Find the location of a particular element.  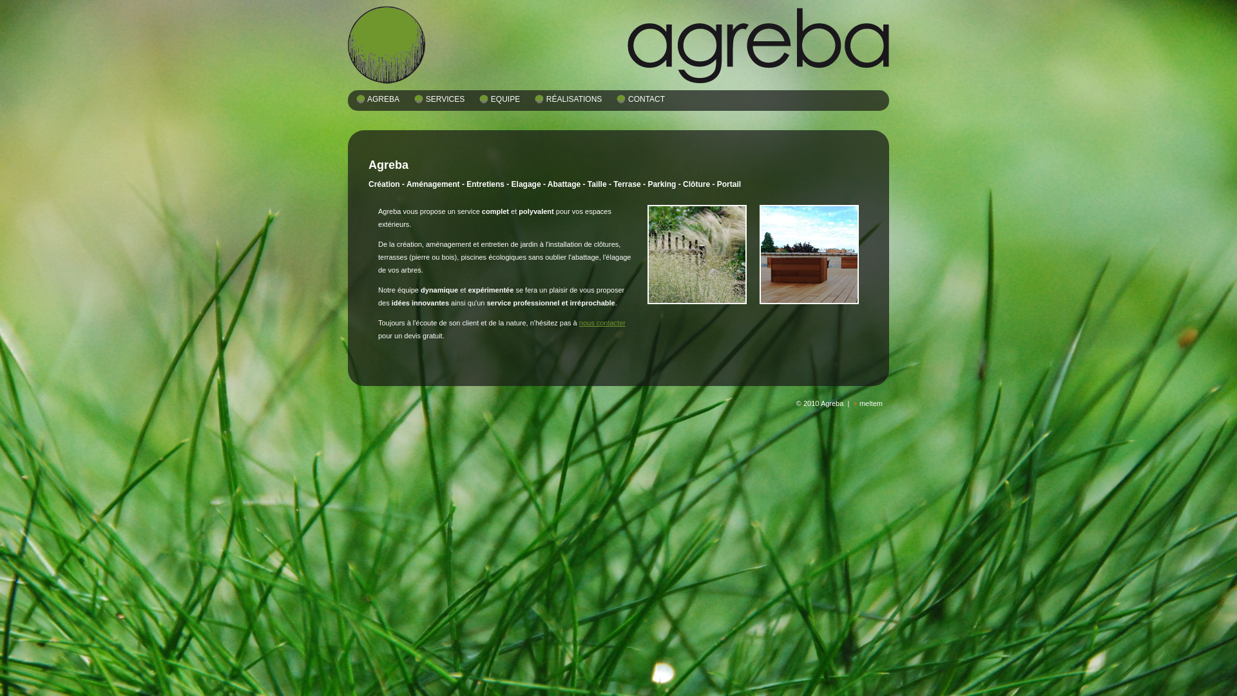

Agreba is located at coordinates (809, 302).